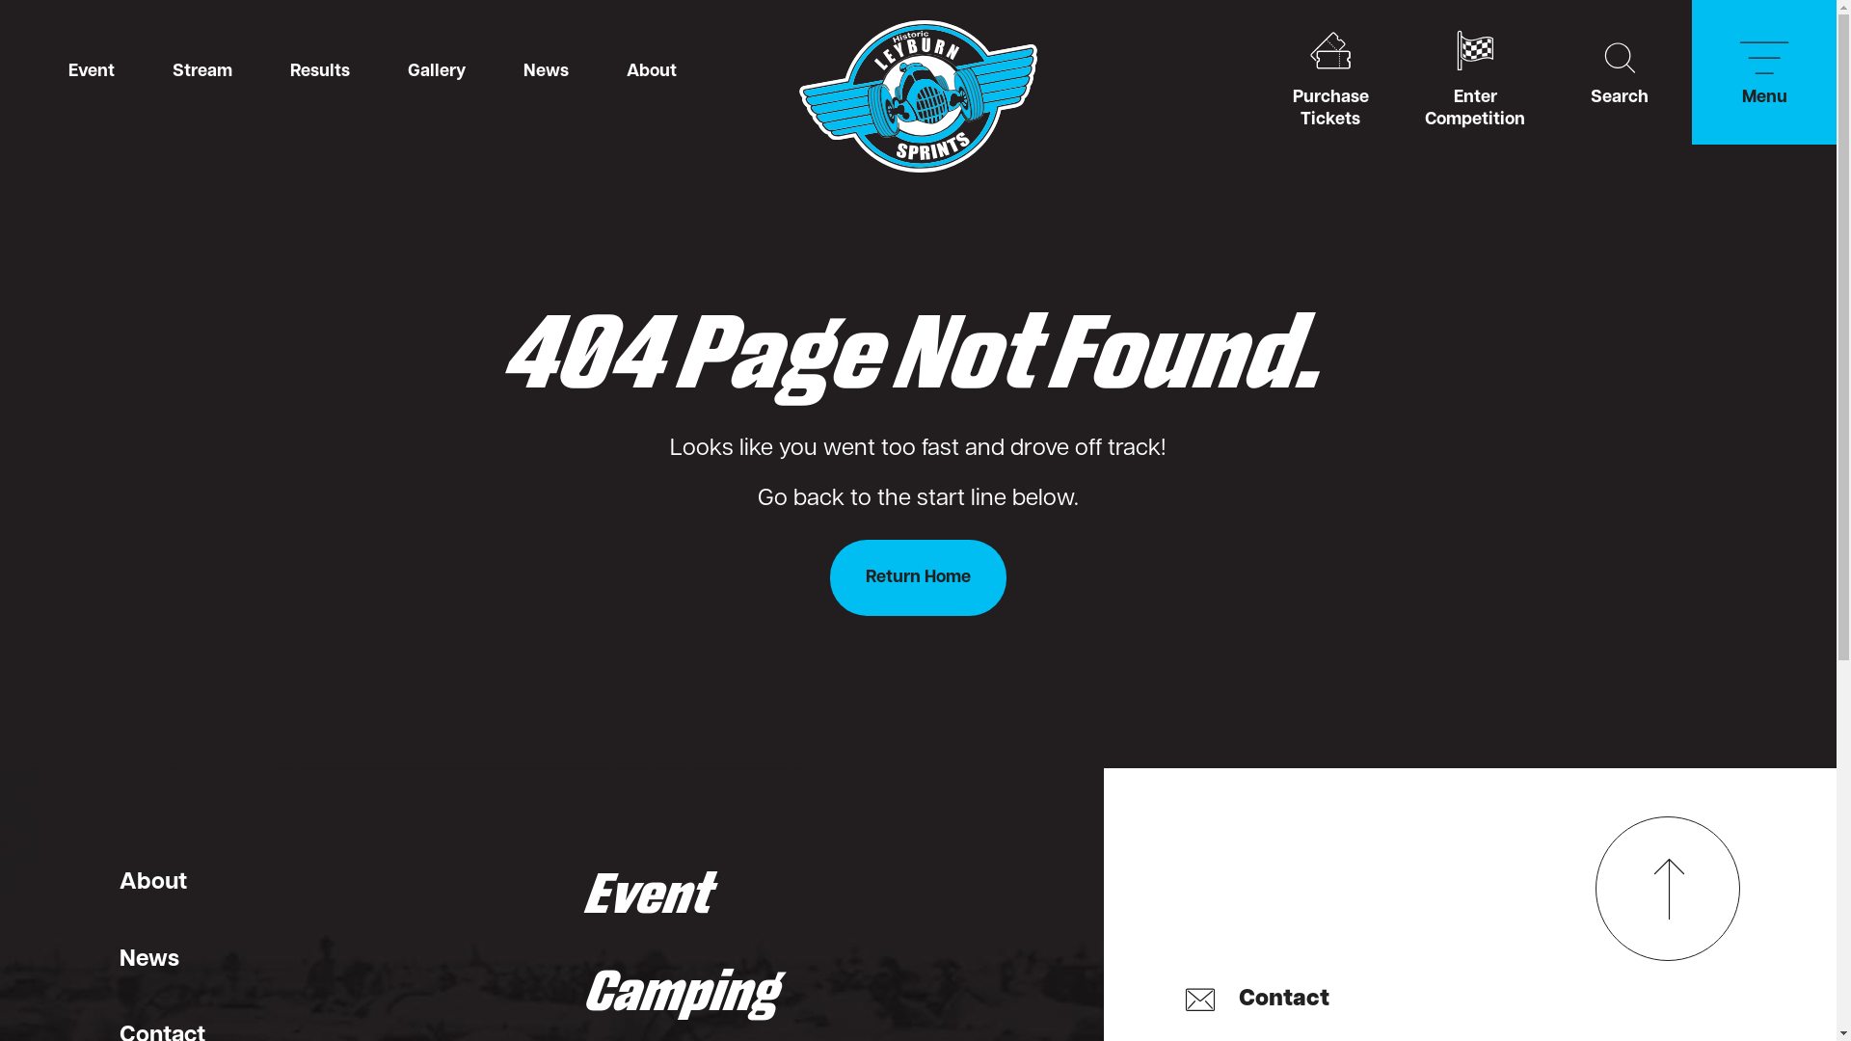  Describe the element at coordinates (1330, 72) in the screenshot. I see `Purchase Tickets` at that location.